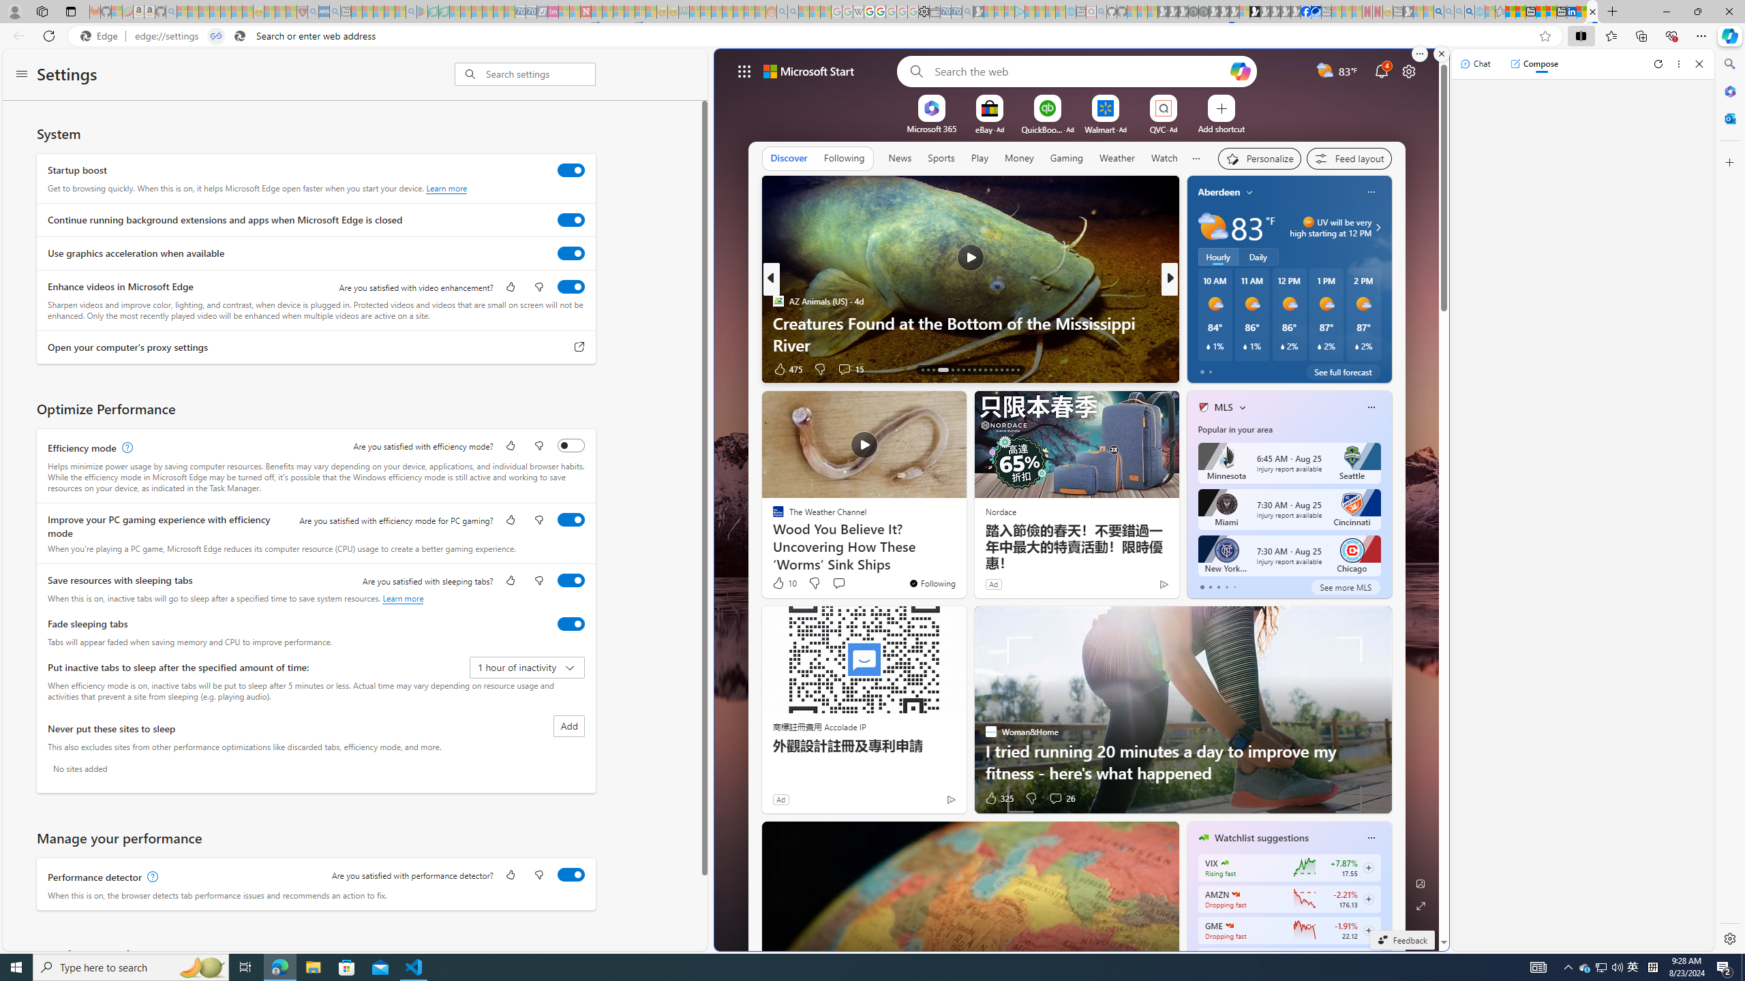 This screenshot has height=981, width=1745. I want to click on Sign in to your account - Sleeping, so click(1245, 12).